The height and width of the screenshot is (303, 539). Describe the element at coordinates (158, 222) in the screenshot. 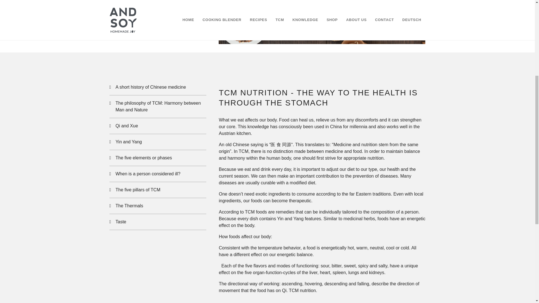

I see `Taste` at that location.